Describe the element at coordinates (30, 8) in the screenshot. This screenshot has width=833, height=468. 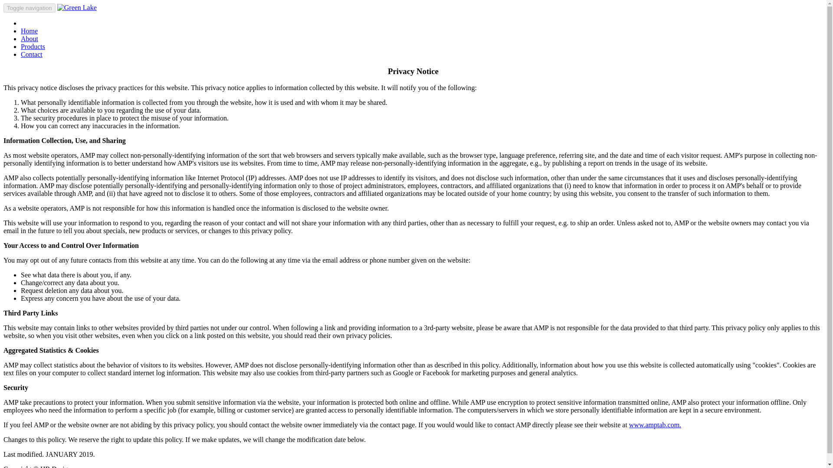
I see `Toggle navigation` at that location.